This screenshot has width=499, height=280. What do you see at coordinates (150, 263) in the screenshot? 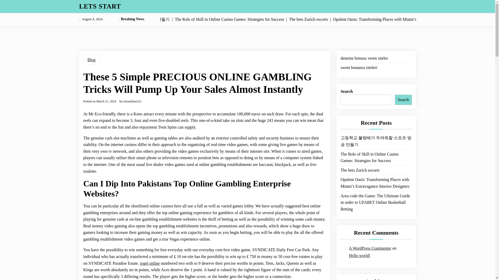
I see `togel online` at bounding box center [150, 263].